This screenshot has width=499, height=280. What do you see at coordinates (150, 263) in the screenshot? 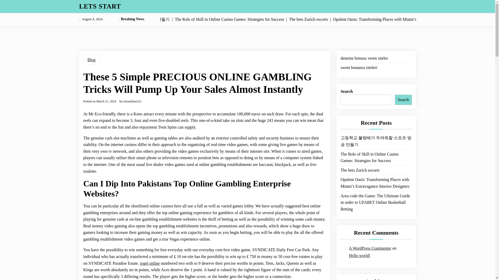
I see `togel online` at bounding box center [150, 263].